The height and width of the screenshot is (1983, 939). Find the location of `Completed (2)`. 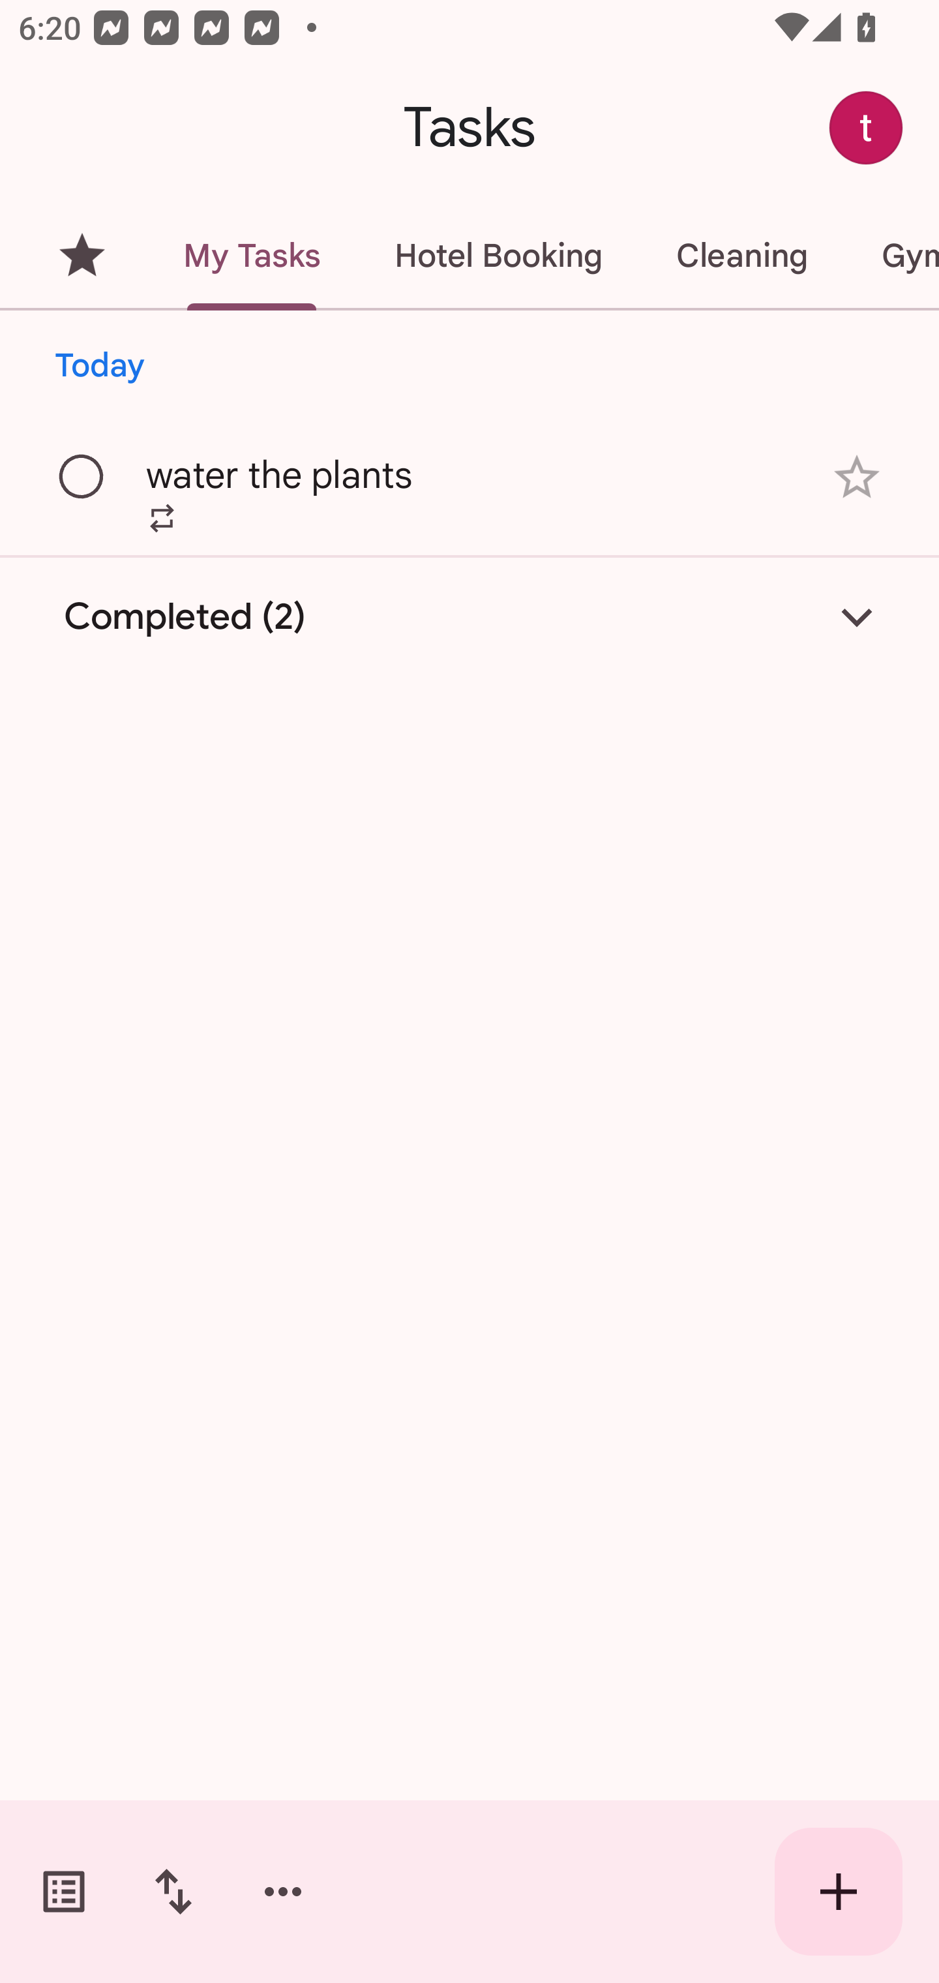

Completed (2) is located at coordinates (469, 616).